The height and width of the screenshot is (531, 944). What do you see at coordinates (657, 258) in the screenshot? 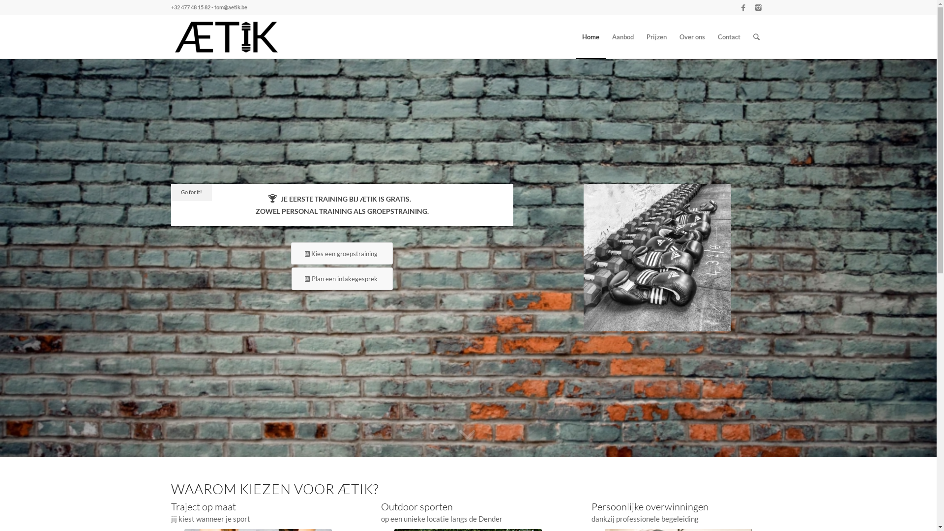
I see `Geen bokstrainingen` at bounding box center [657, 258].